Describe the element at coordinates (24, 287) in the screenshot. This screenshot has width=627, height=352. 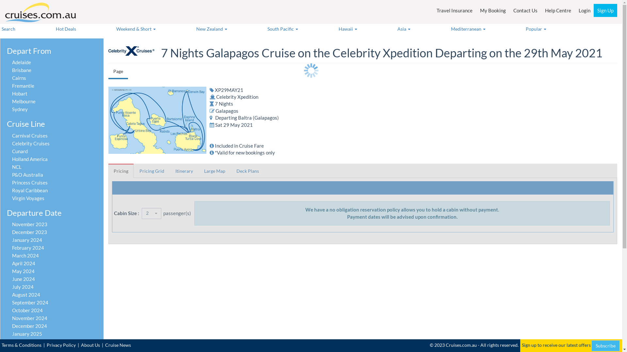
I see `July 2024` at that location.